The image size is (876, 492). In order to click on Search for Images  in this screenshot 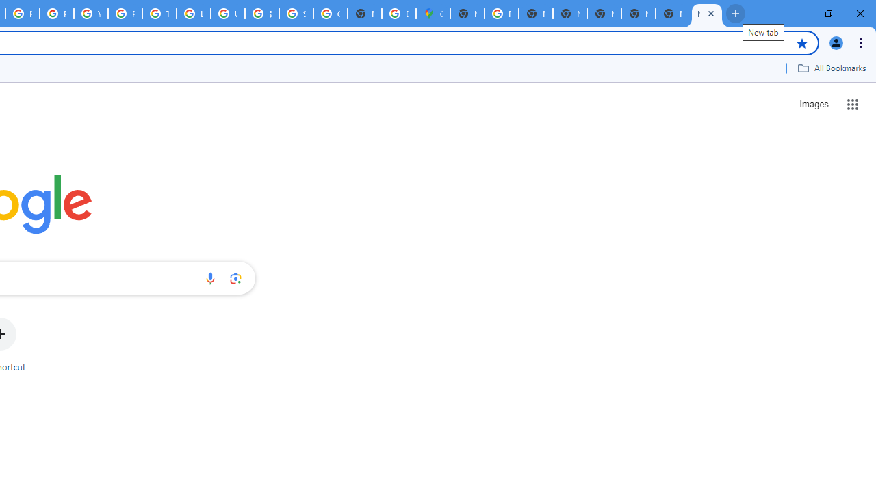, I will do `click(813, 104)`.